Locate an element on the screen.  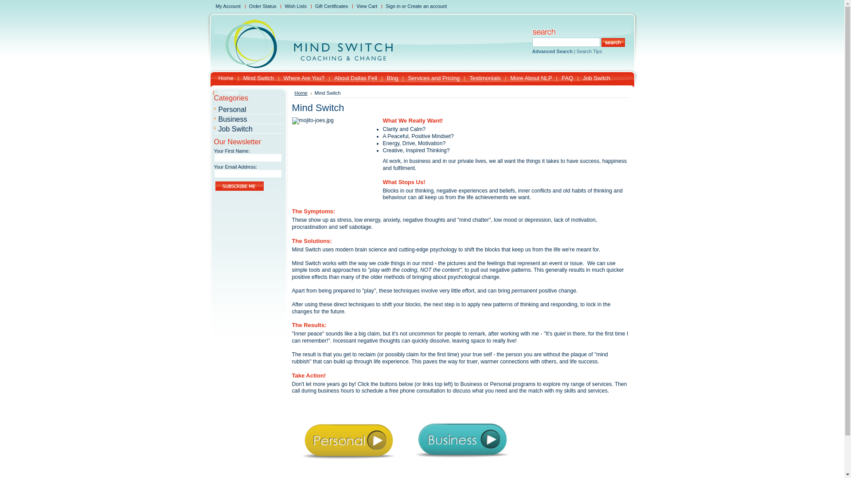
Sign in is located at coordinates (393, 6).